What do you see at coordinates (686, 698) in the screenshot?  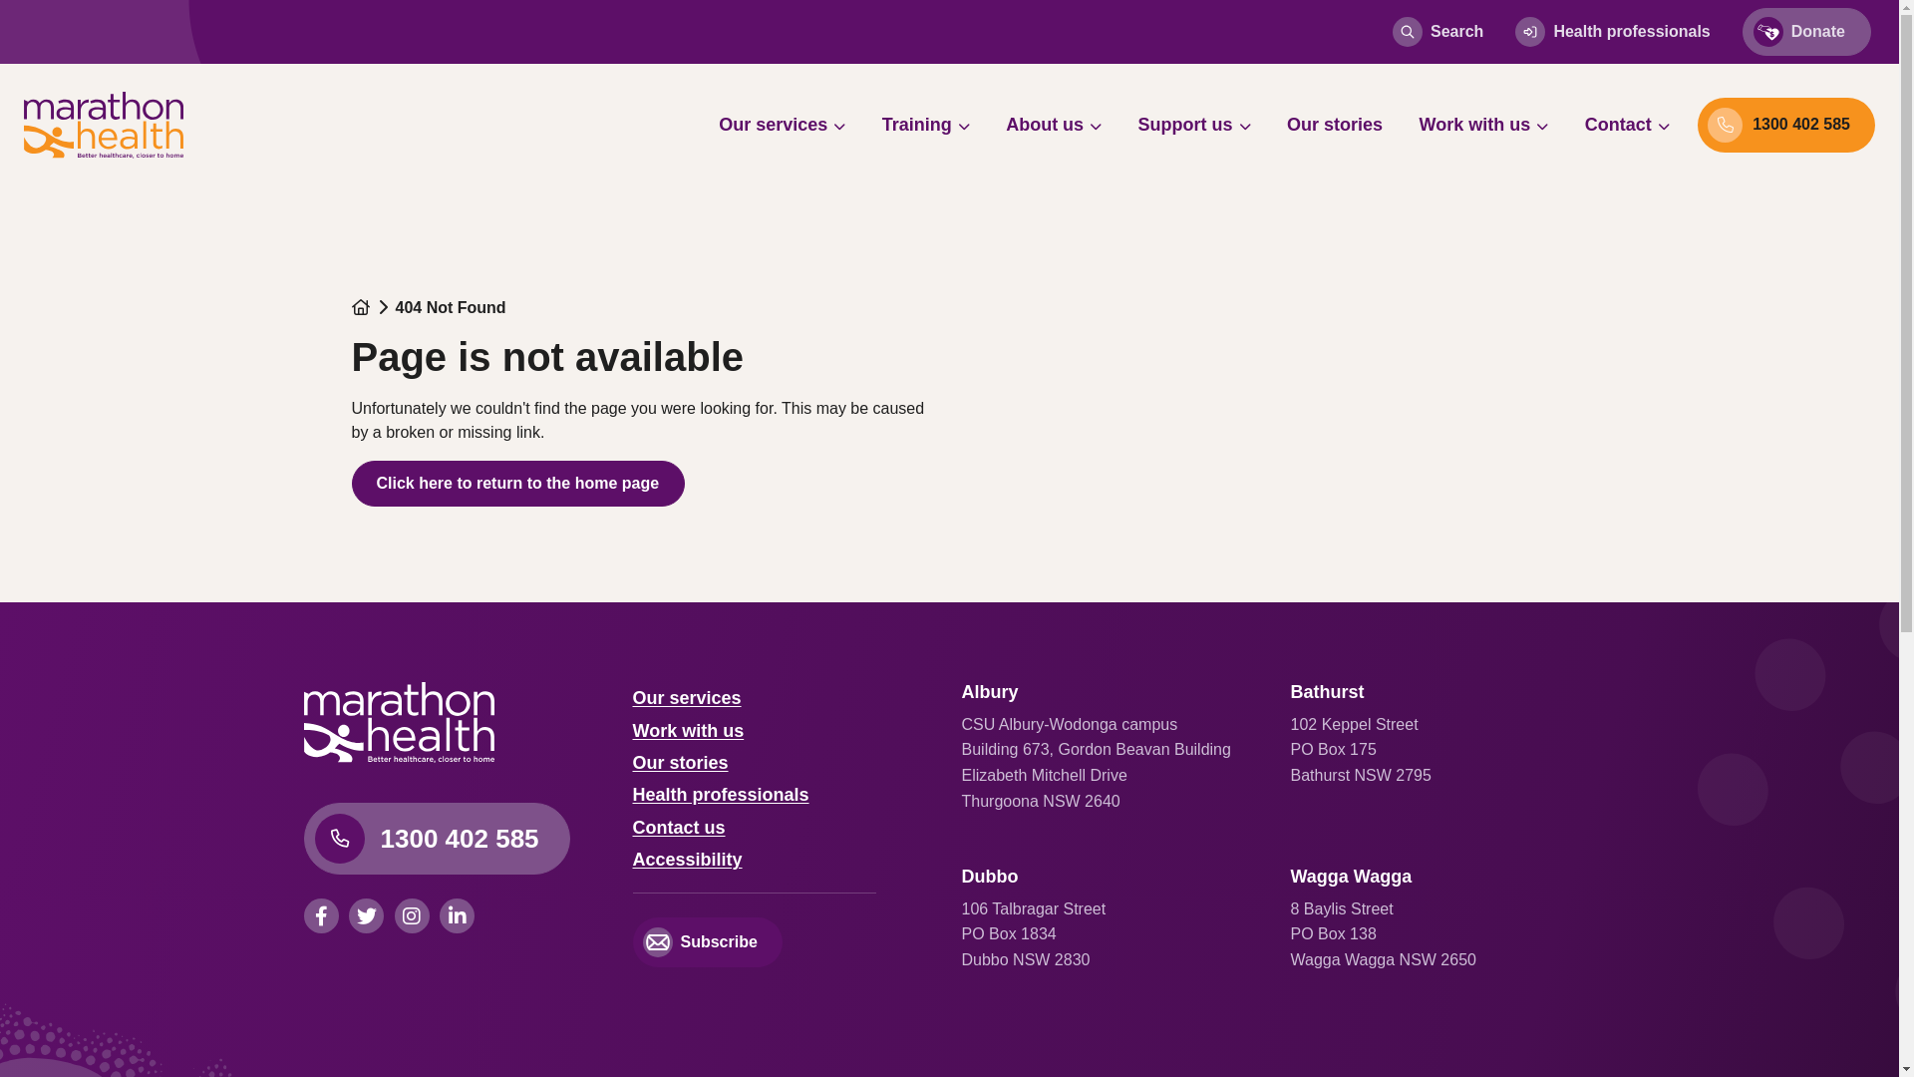 I see `Our services` at bounding box center [686, 698].